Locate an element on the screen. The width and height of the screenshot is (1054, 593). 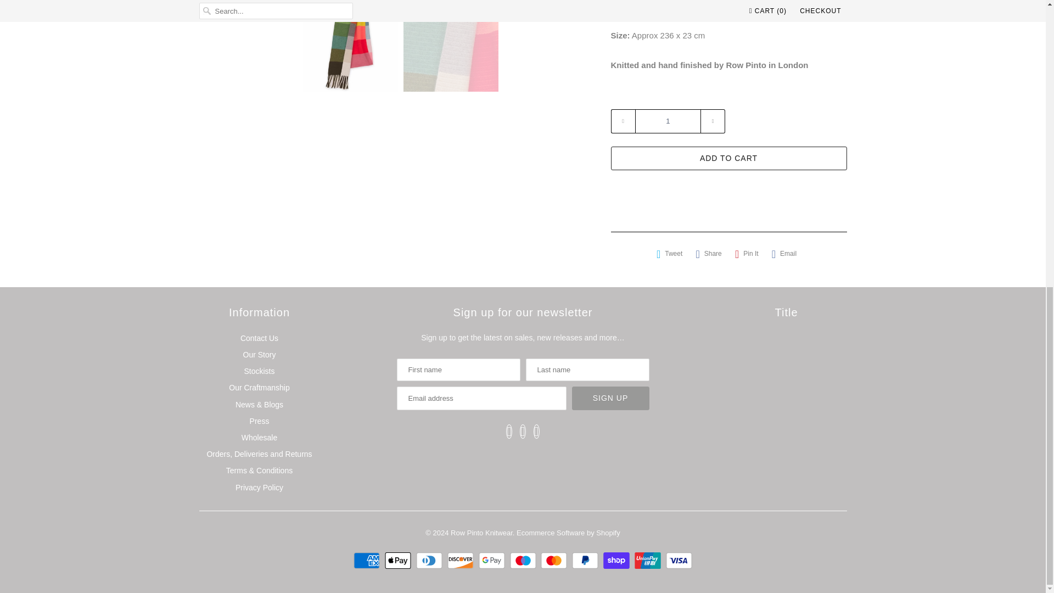
Share this on Twitter is located at coordinates (670, 254).